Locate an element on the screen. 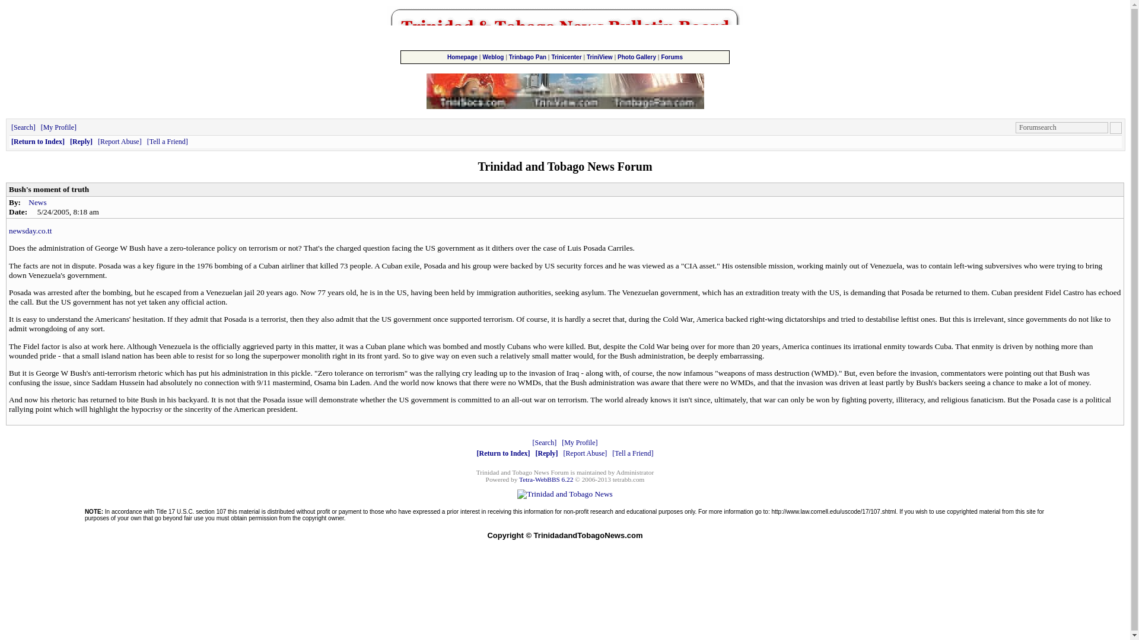 Image resolution: width=1139 pixels, height=640 pixels. Trinicenter is located at coordinates (566, 57).